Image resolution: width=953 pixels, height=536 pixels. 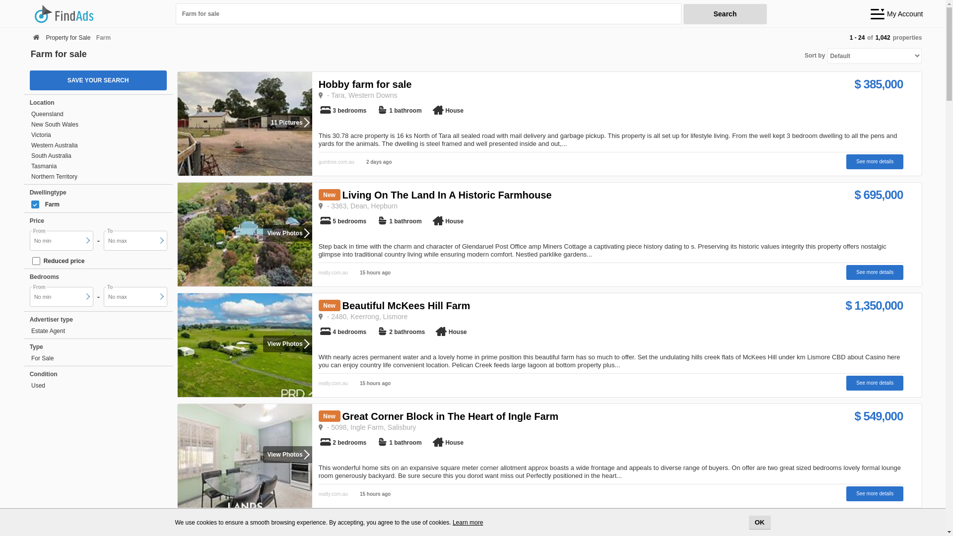 I want to click on on, so click(x=36, y=261).